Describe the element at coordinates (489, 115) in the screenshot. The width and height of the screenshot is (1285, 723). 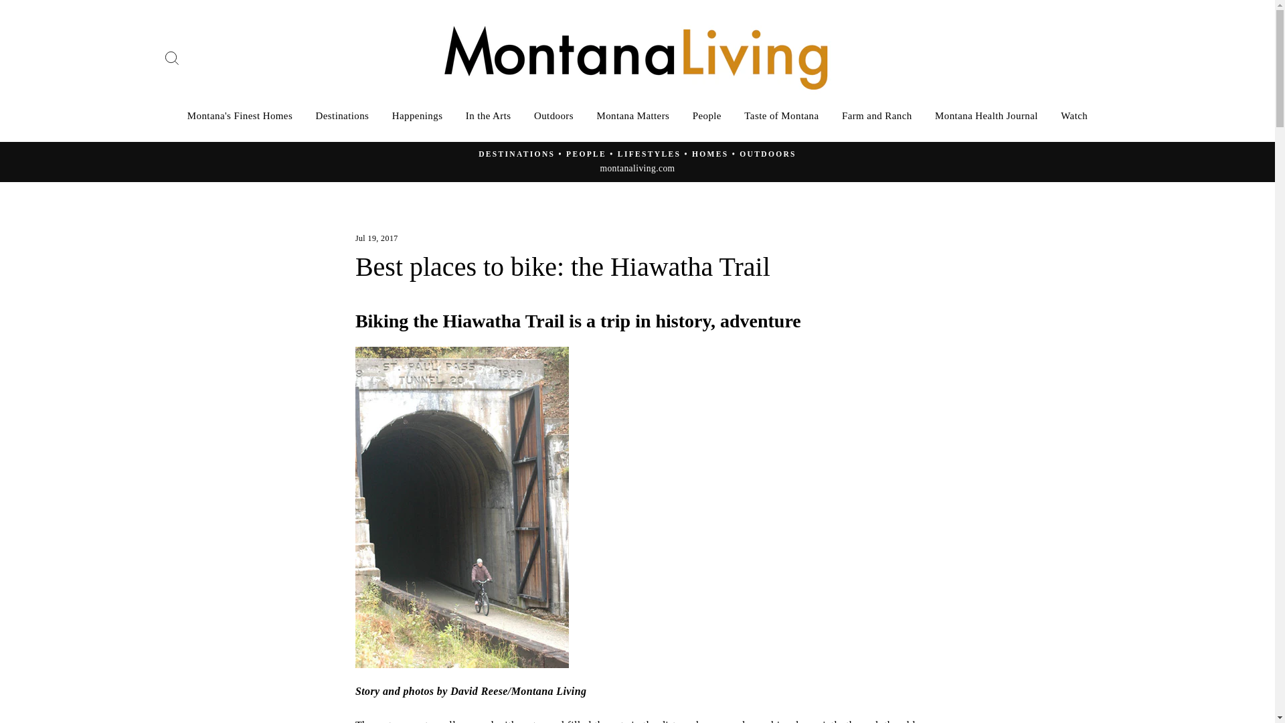
I see `In the Arts` at that location.